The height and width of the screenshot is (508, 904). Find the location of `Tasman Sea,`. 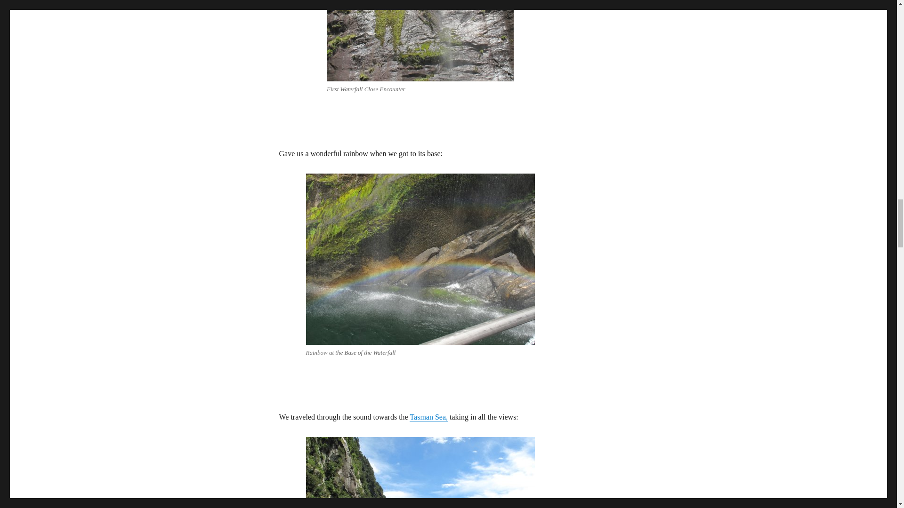

Tasman Sea, is located at coordinates (428, 417).